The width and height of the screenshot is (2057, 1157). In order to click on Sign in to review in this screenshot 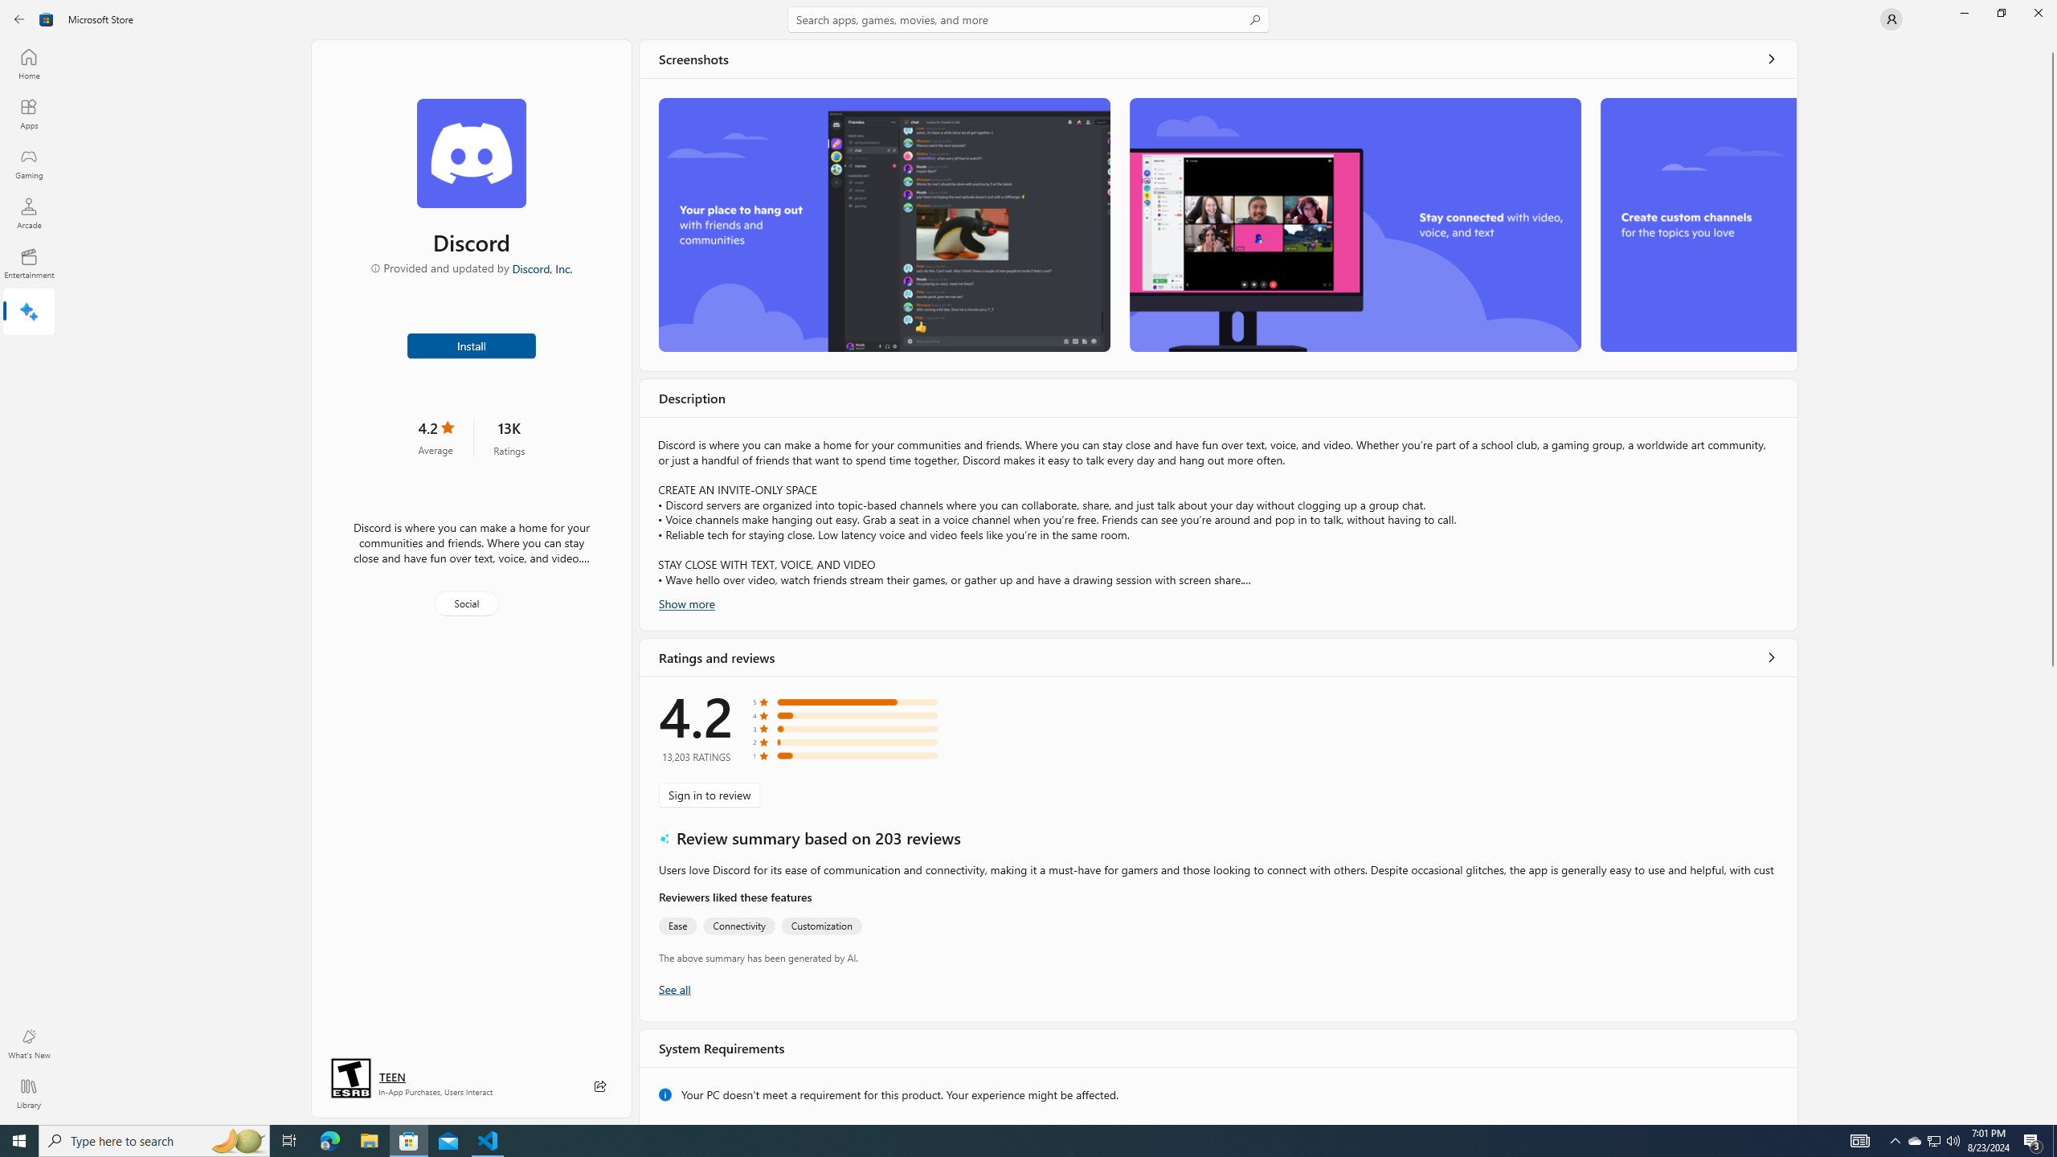, I will do `click(710, 795)`.